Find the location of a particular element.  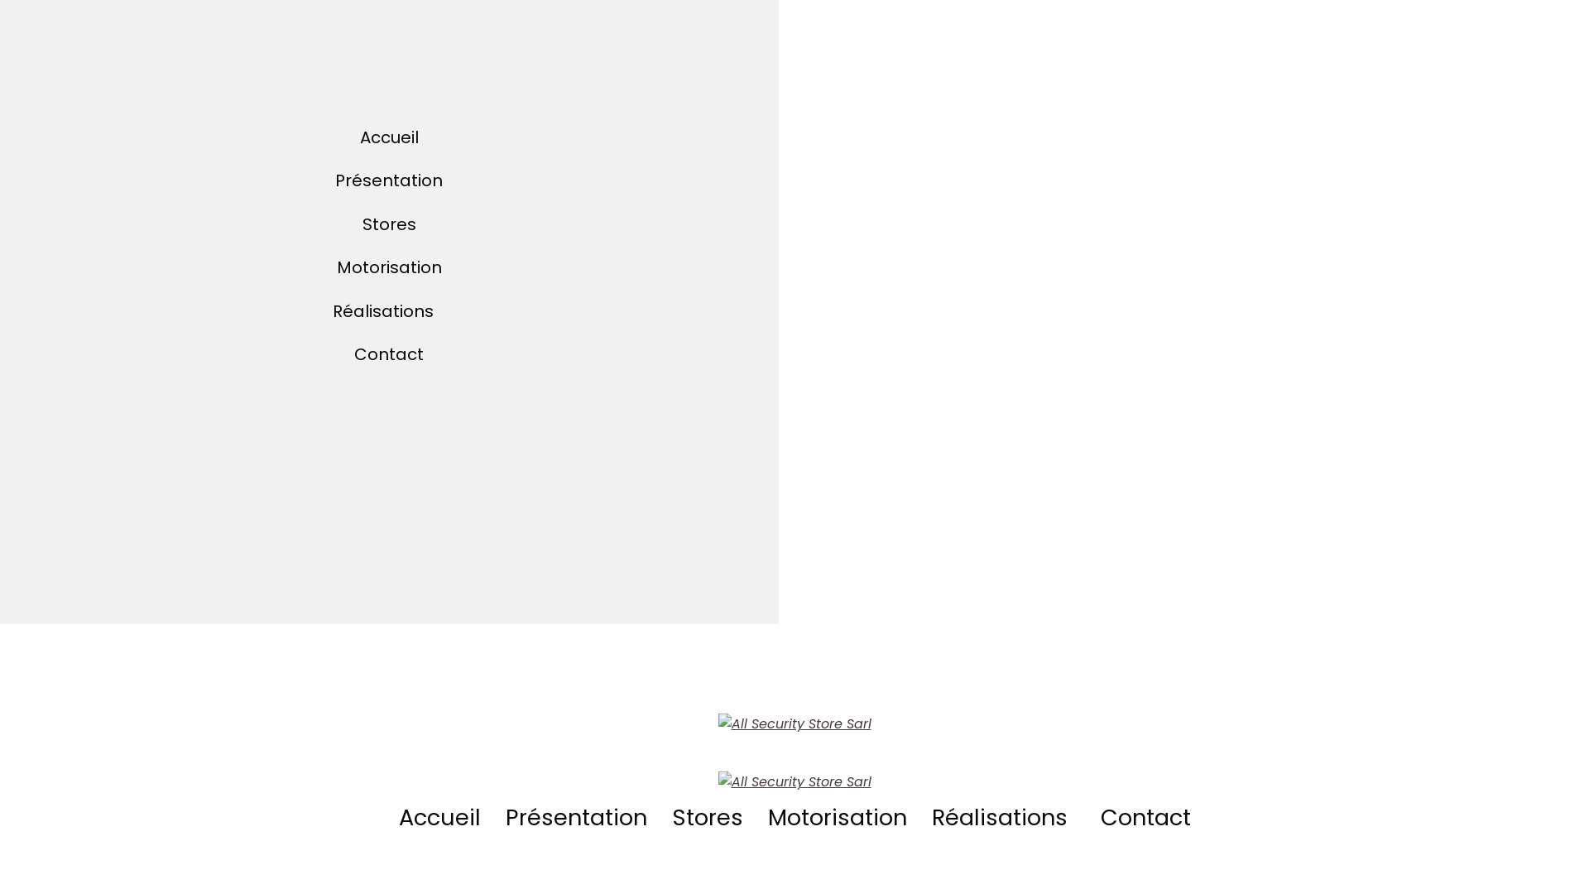

Accueil is located at coordinates (389, 137).